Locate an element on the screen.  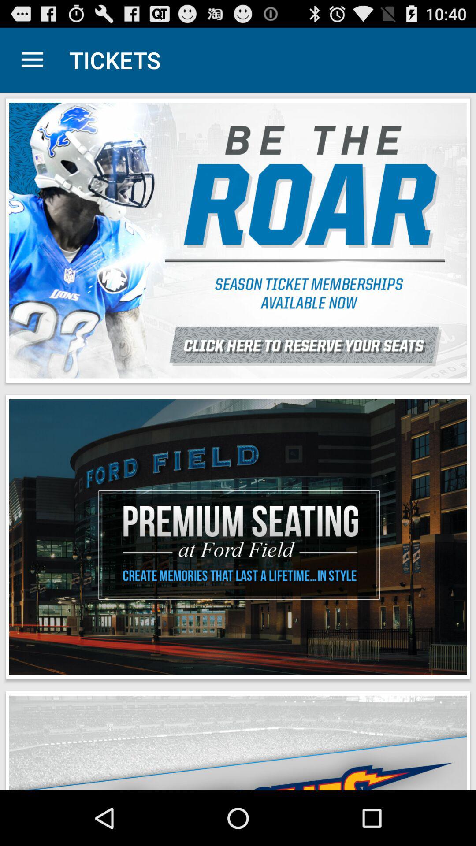
open app next to tickets icon is located at coordinates (32, 60).